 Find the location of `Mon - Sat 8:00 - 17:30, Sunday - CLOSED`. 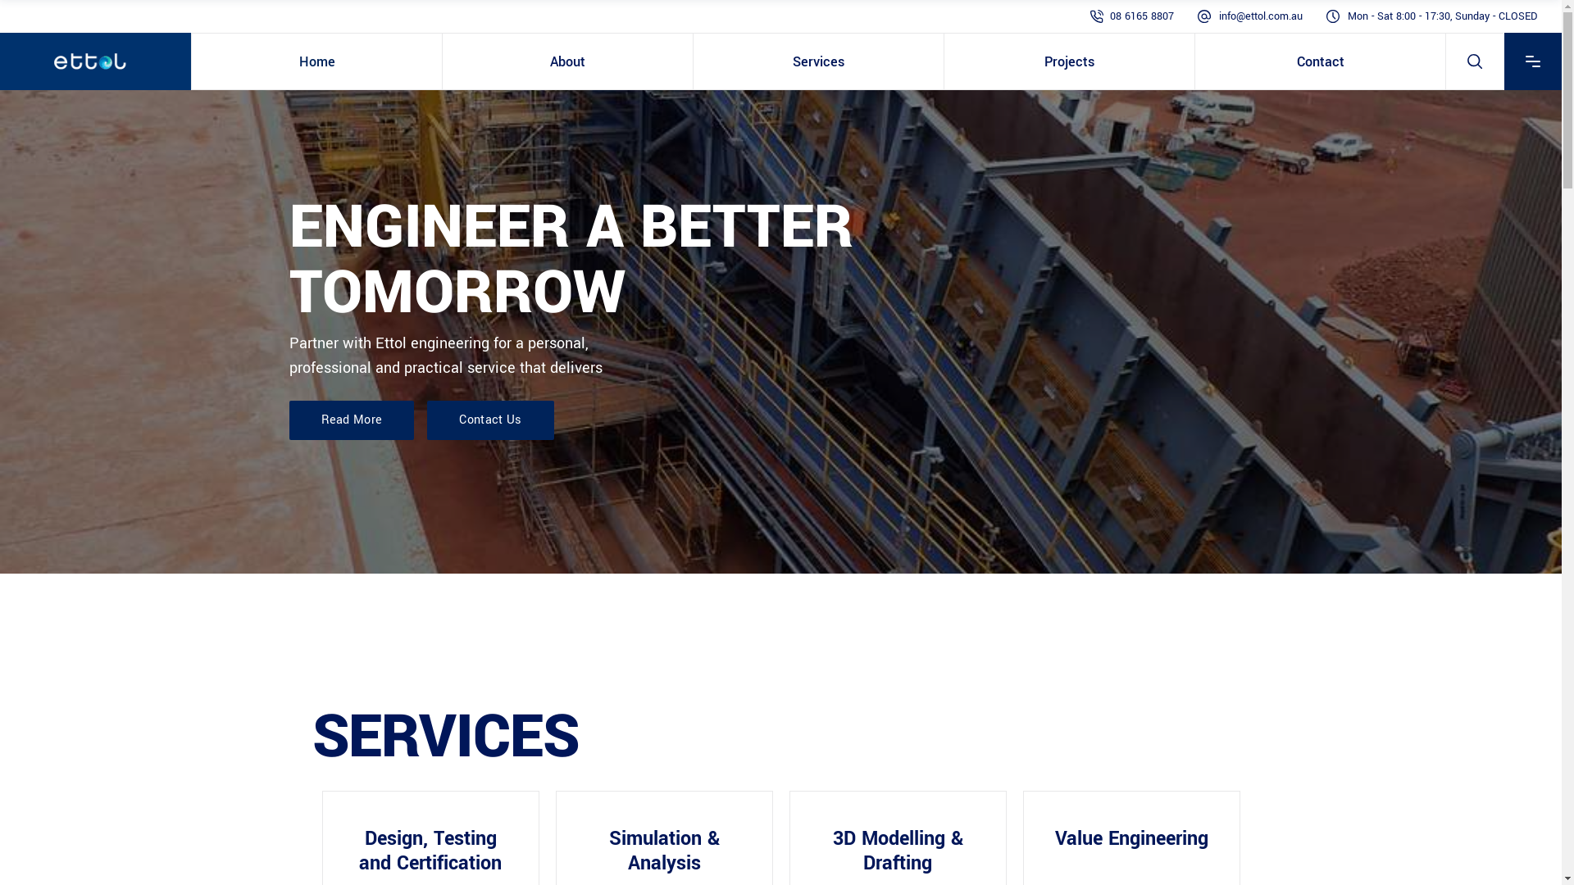

Mon - Sat 8:00 - 17:30, Sunday - CLOSED is located at coordinates (1443, 16).